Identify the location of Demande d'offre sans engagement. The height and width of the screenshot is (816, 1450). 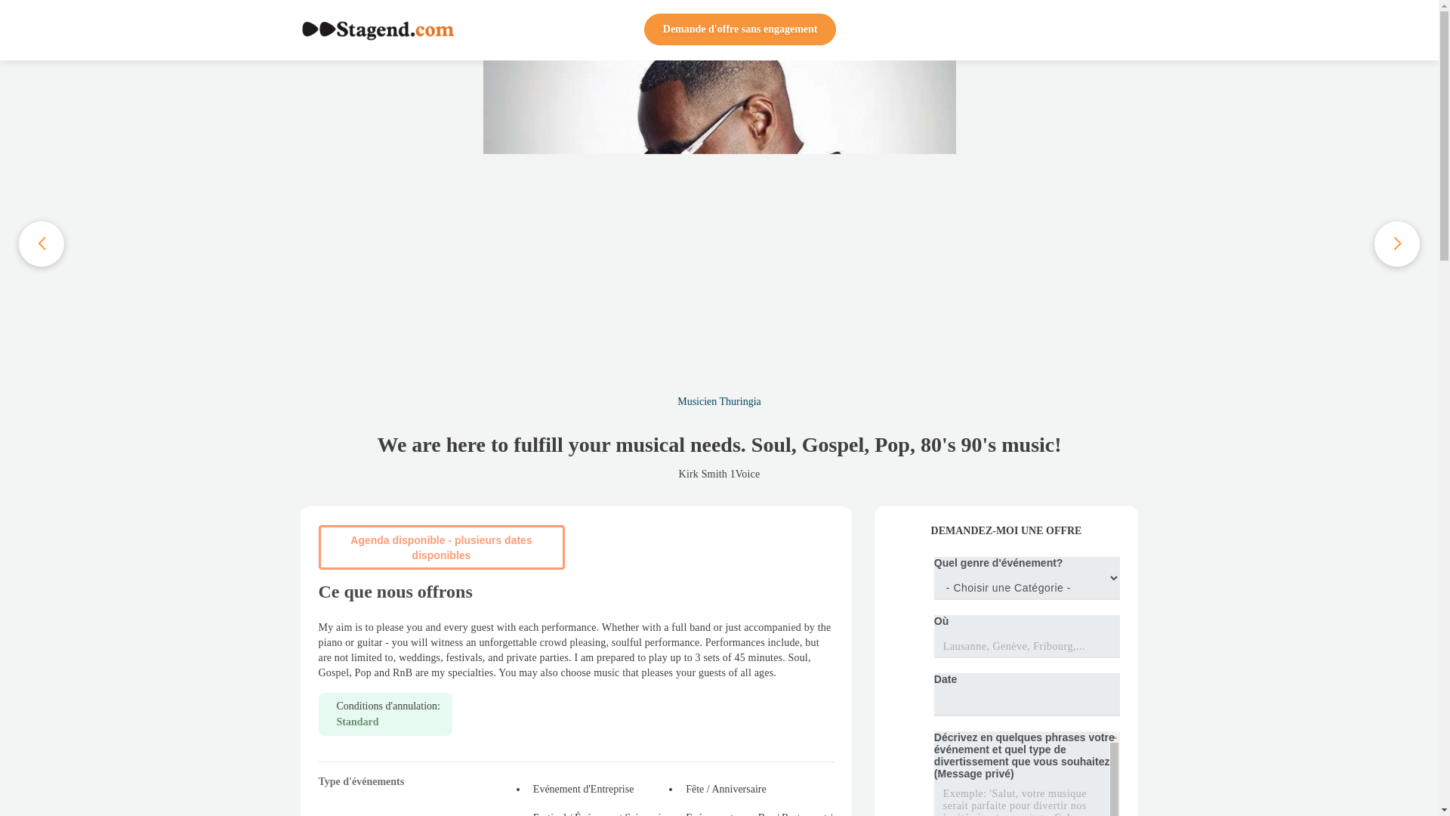
(740, 29).